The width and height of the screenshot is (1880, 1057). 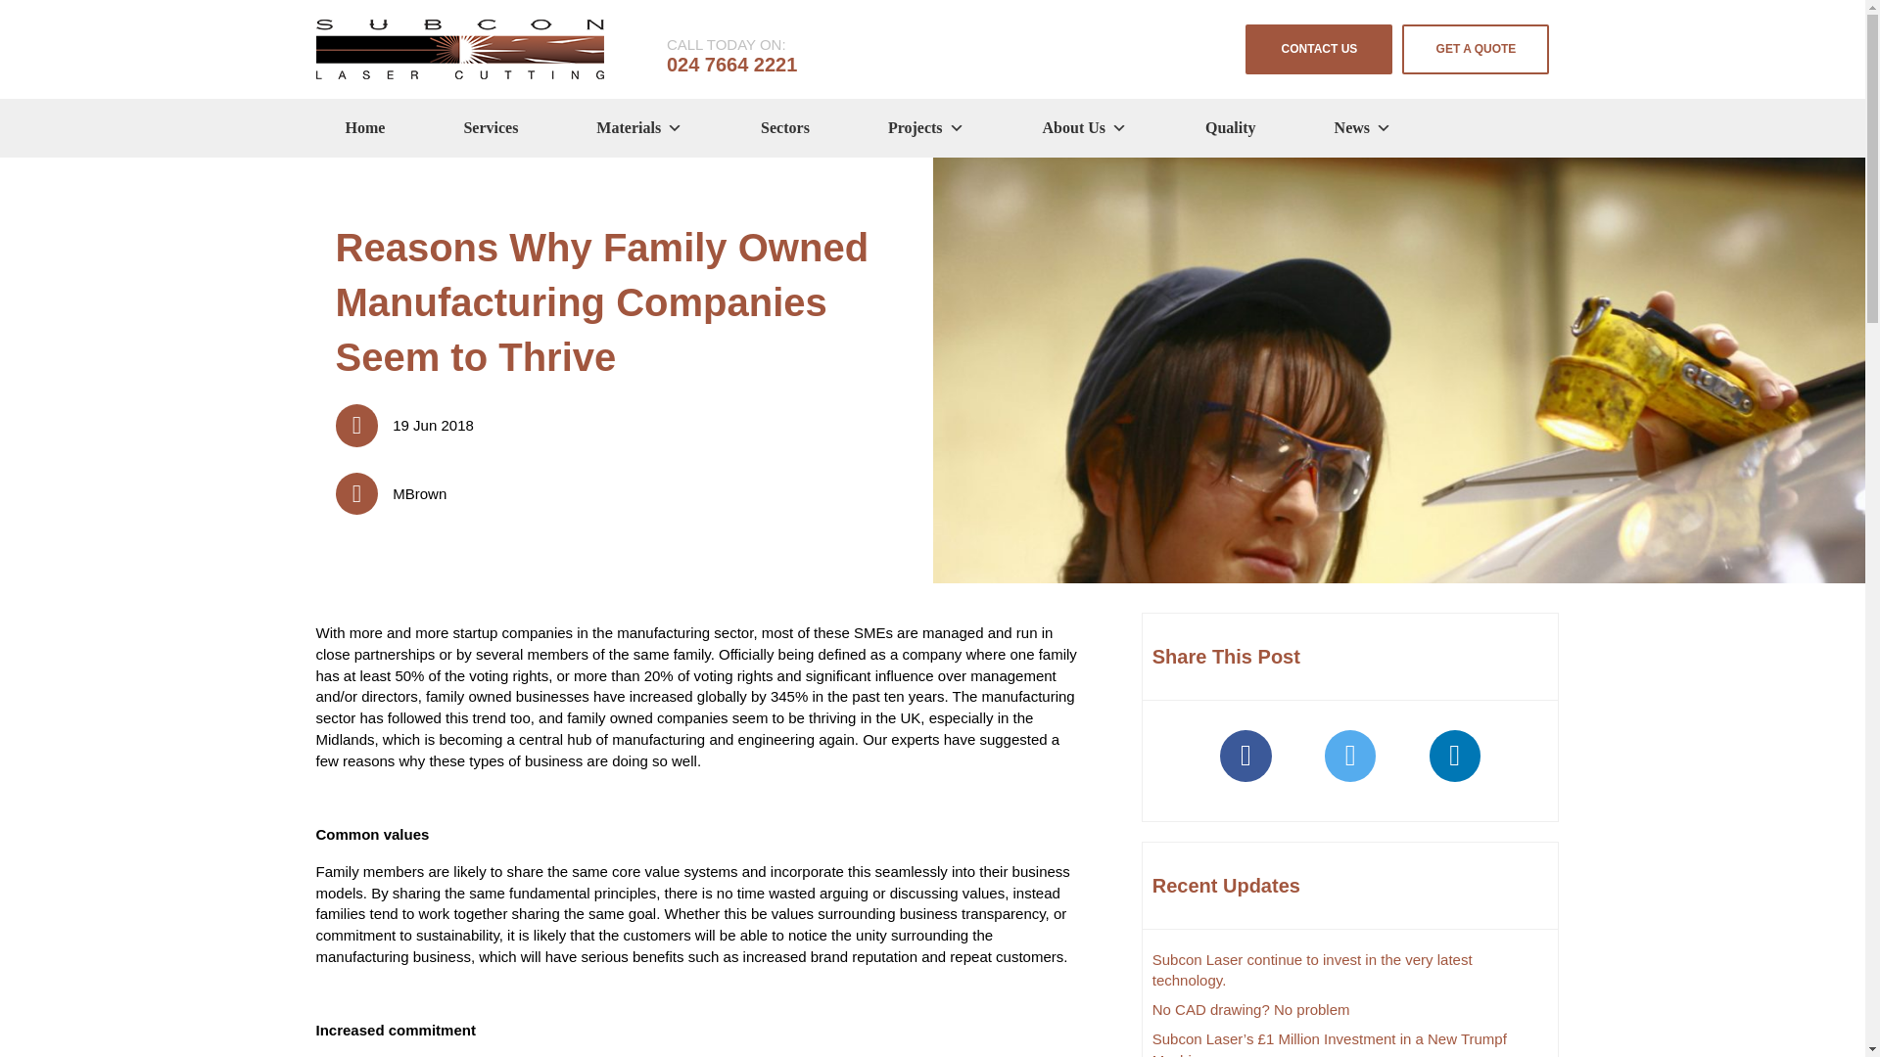 What do you see at coordinates (1476, 49) in the screenshot?
I see `GET A QUOTE` at bounding box center [1476, 49].